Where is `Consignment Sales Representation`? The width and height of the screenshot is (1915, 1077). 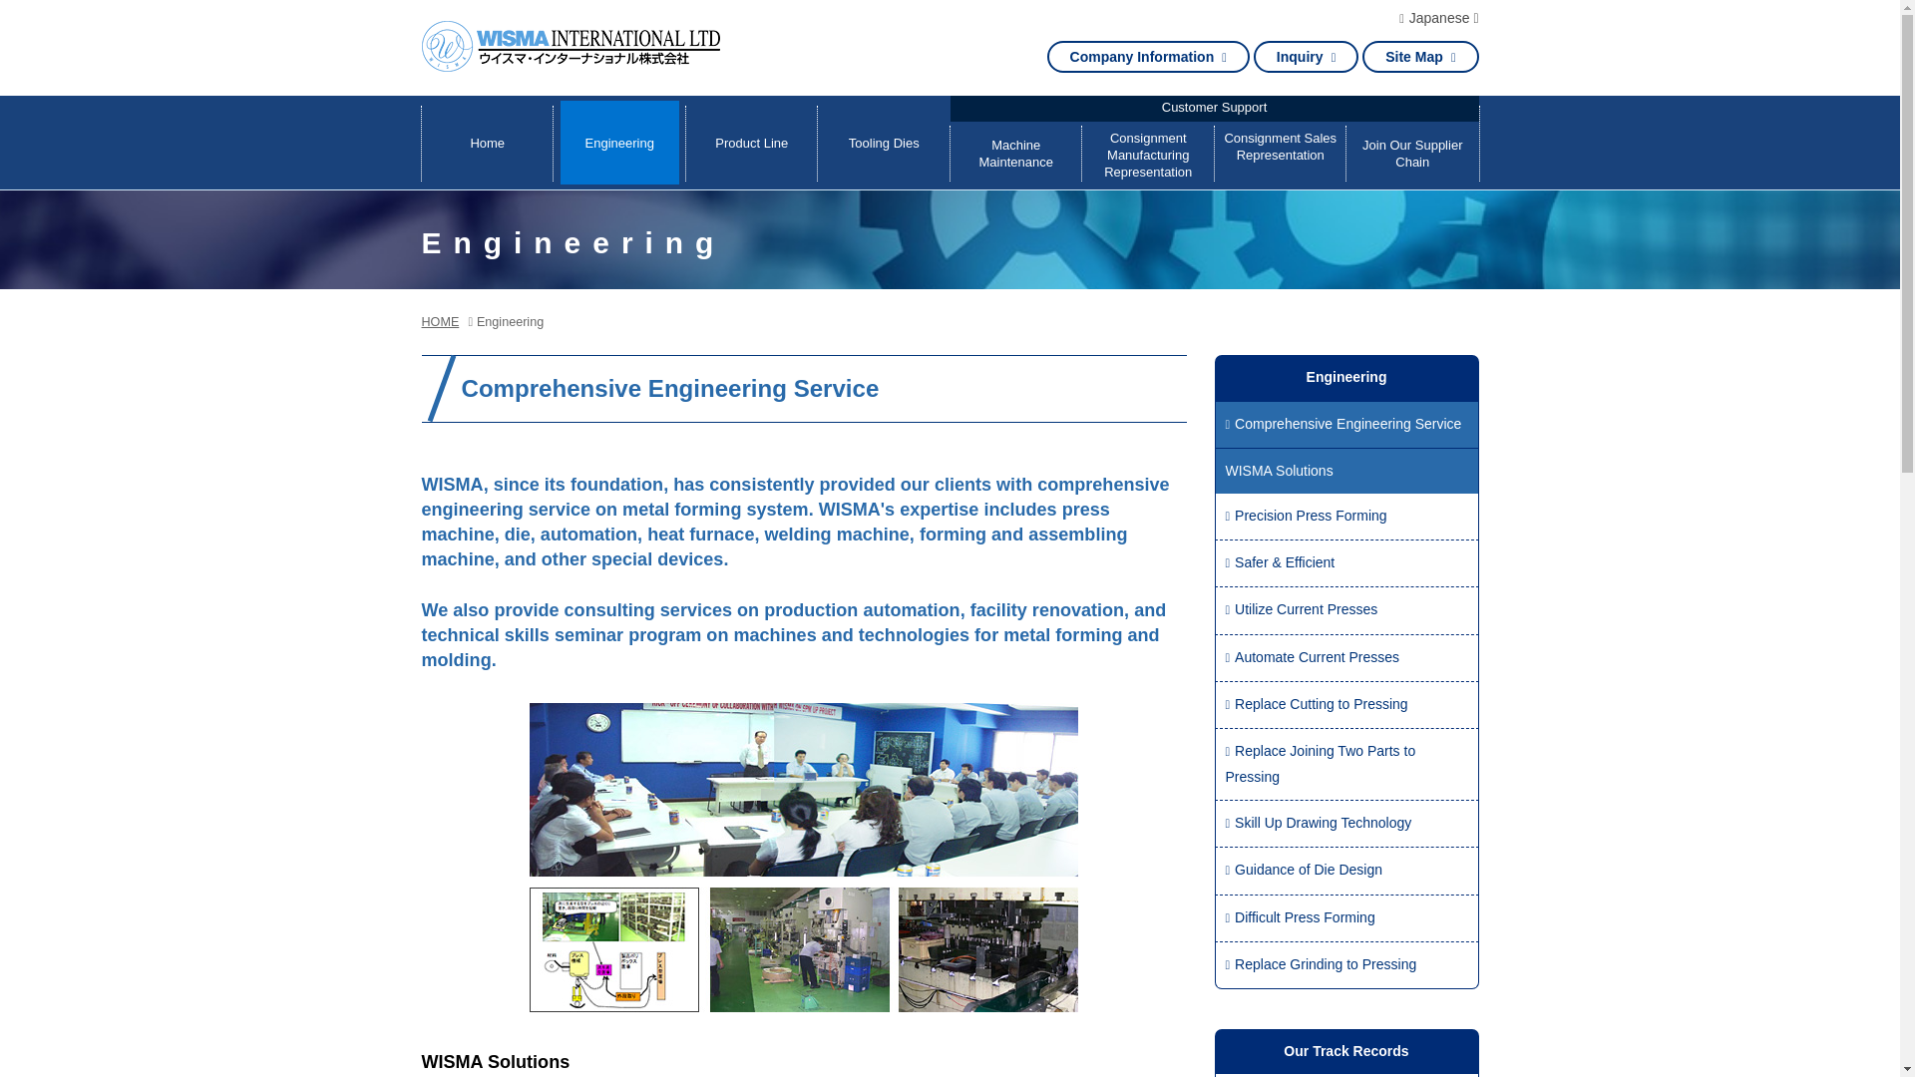 Consignment Sales Representation is located at coordinates (1280, 156).